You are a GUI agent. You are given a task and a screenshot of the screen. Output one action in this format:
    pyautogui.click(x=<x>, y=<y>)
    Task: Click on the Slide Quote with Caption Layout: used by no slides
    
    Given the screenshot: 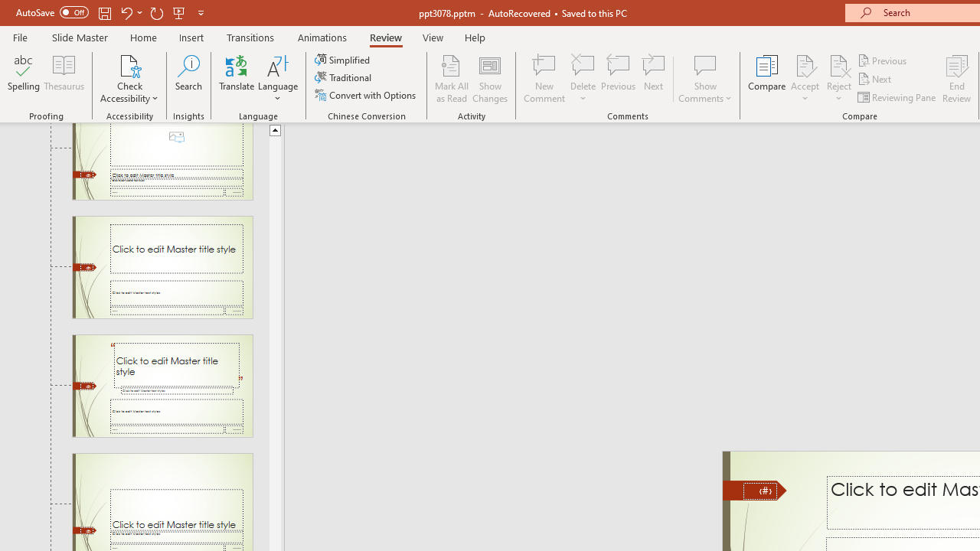 What is the action you would take?
    pyautogui.click(x=162, y=386)
    